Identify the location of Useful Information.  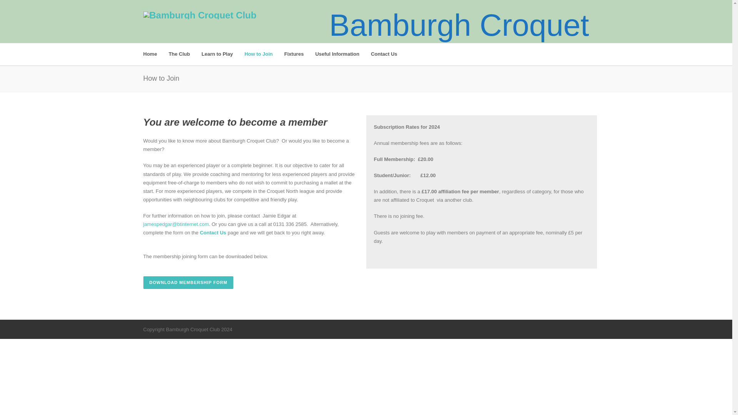
(343, 54).